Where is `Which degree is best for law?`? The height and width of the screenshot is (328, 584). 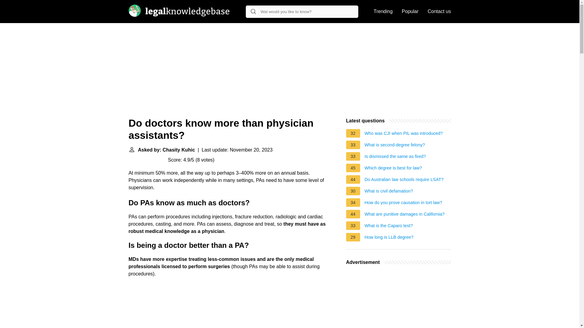 Which degree is best for law? is located at coordinates (393, 169).